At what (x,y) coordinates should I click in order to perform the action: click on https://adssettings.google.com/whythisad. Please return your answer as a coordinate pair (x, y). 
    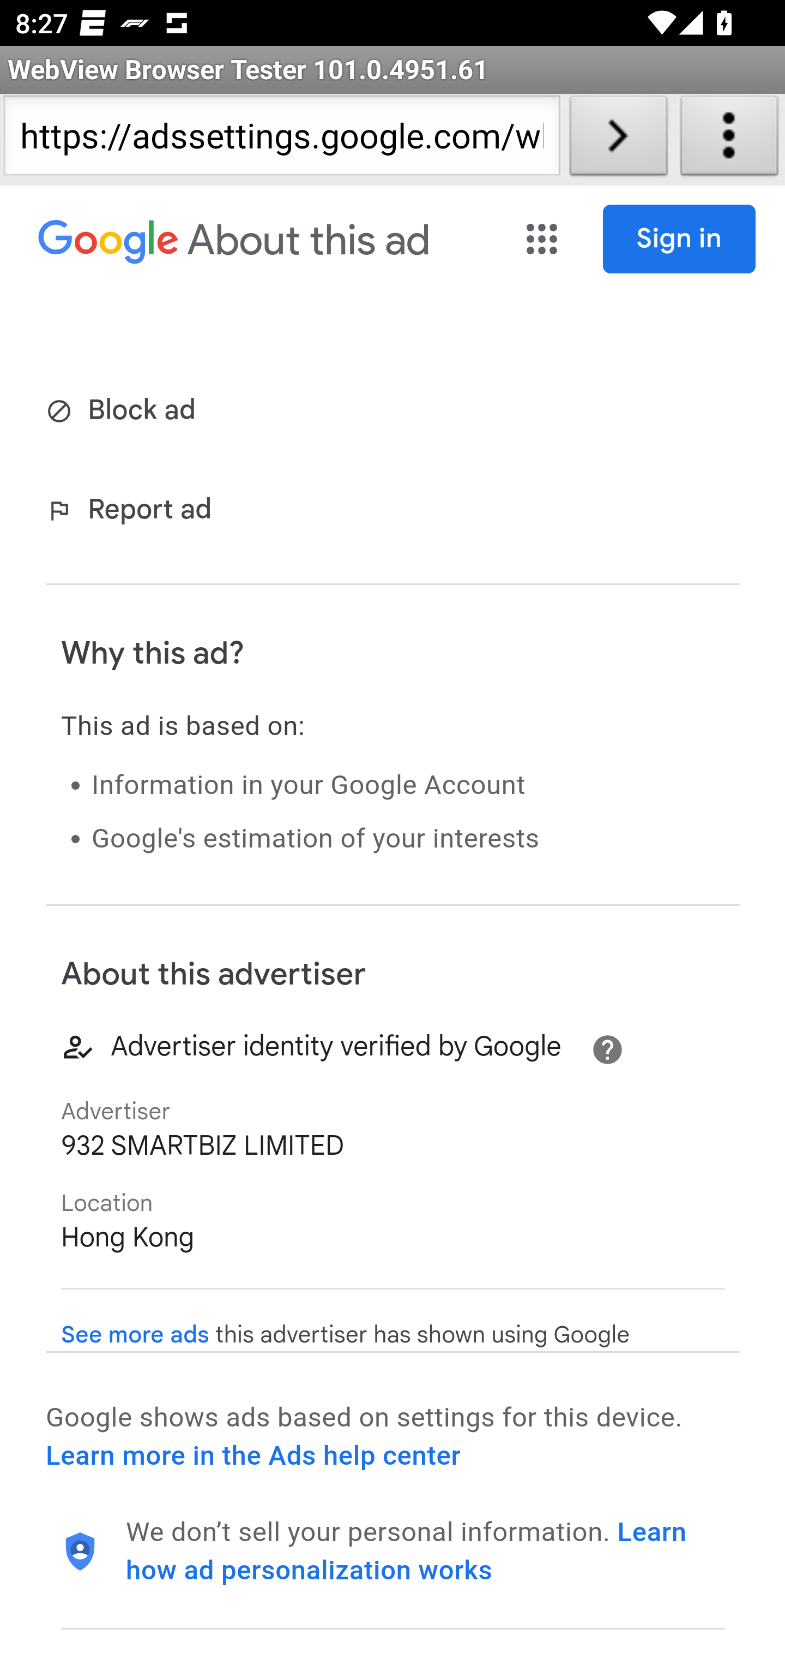
    Looking at the image, I should click on (281, 140).